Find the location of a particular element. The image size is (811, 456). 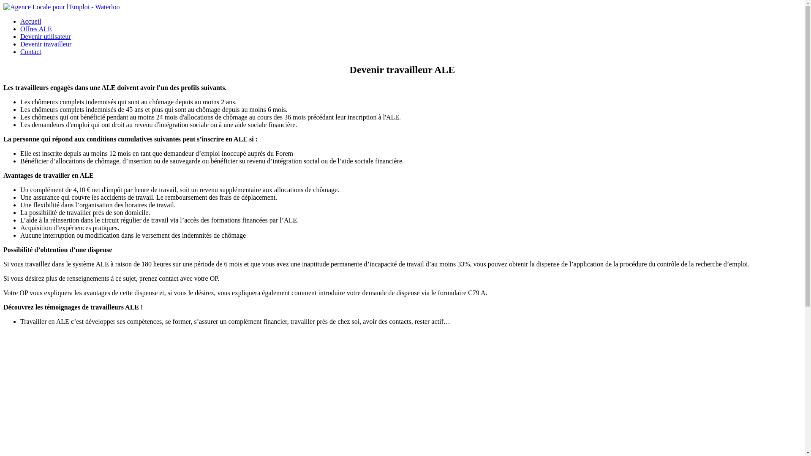

Offres ALE is located at coordinates (36, 29).